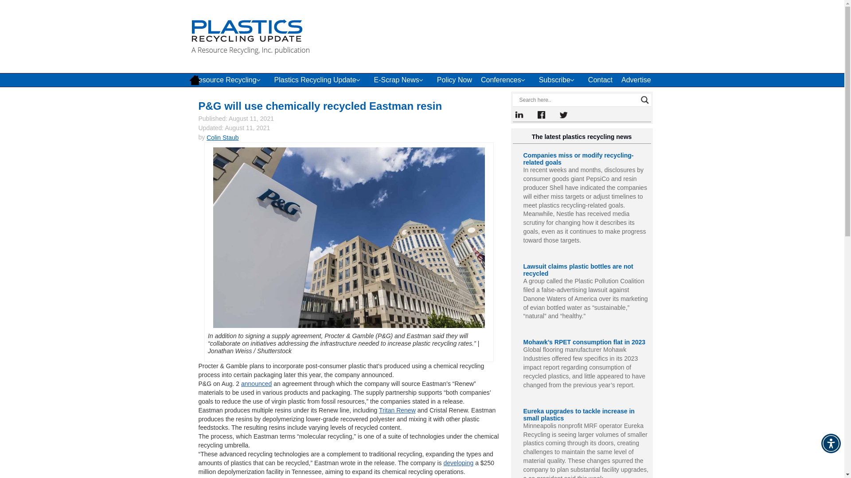  What do you see at coordinates (831, 443) in the screenshot?
I see `Accessibility Menu` at bounding box center [831, 443].